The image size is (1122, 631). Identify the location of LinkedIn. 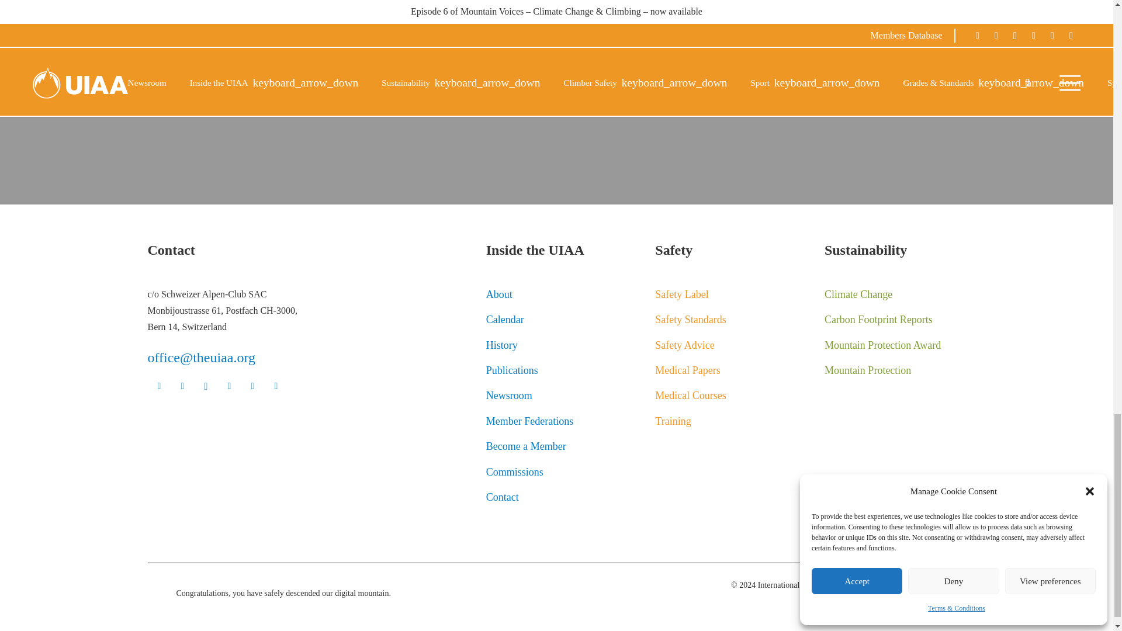
(275, 386).